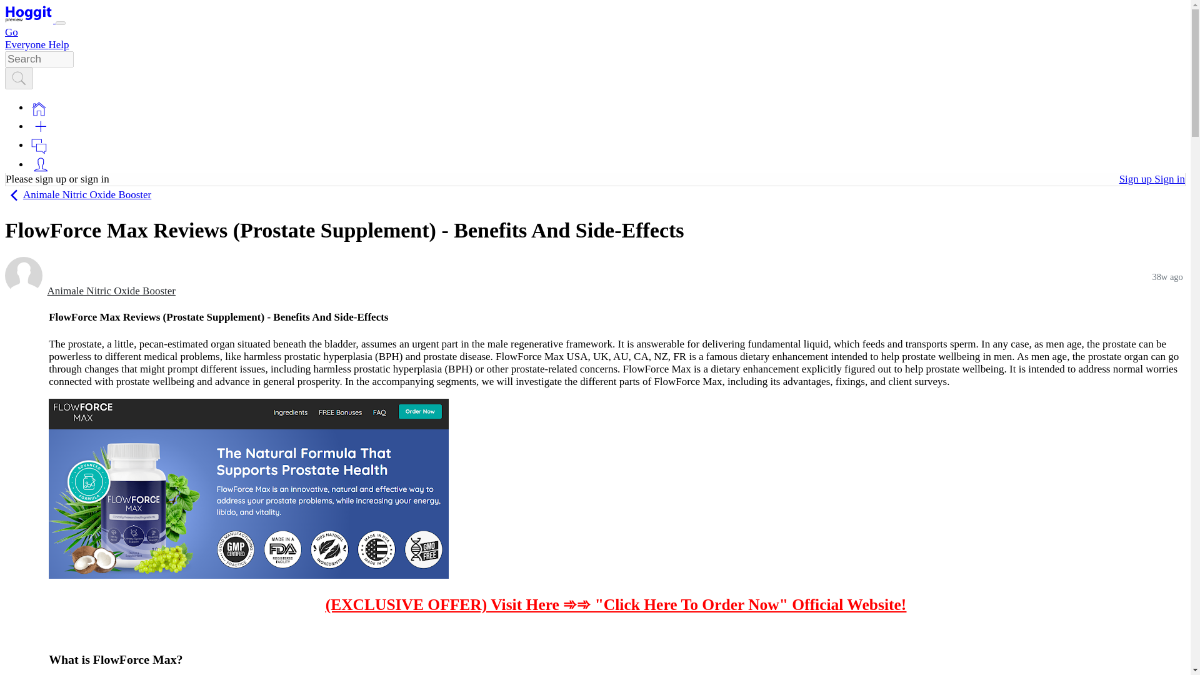  What do you see at coordinates (19, 79) in the screenshot?
I see `Search` at bounding box center [19, 79].